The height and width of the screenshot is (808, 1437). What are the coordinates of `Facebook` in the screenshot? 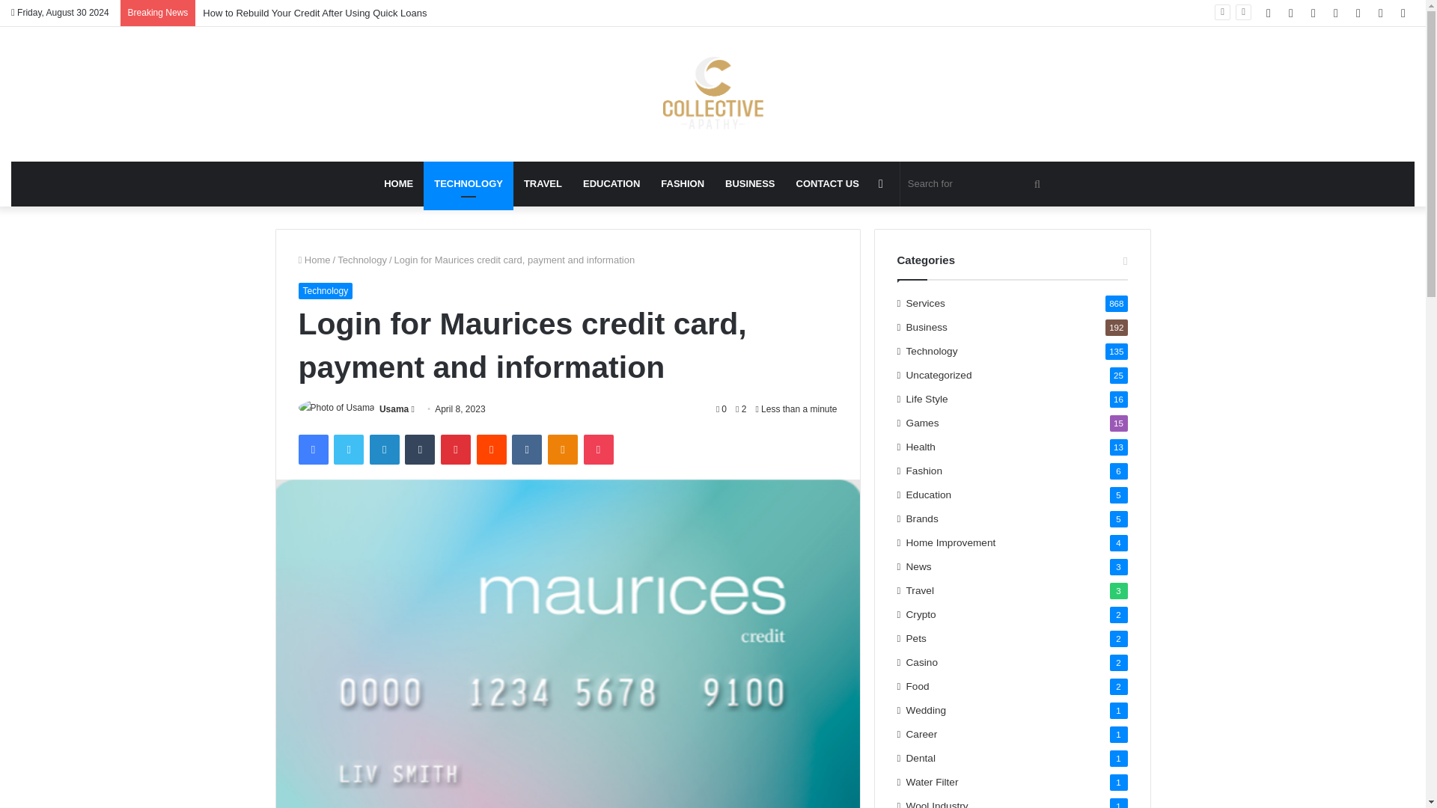 It's located at (312, 450).